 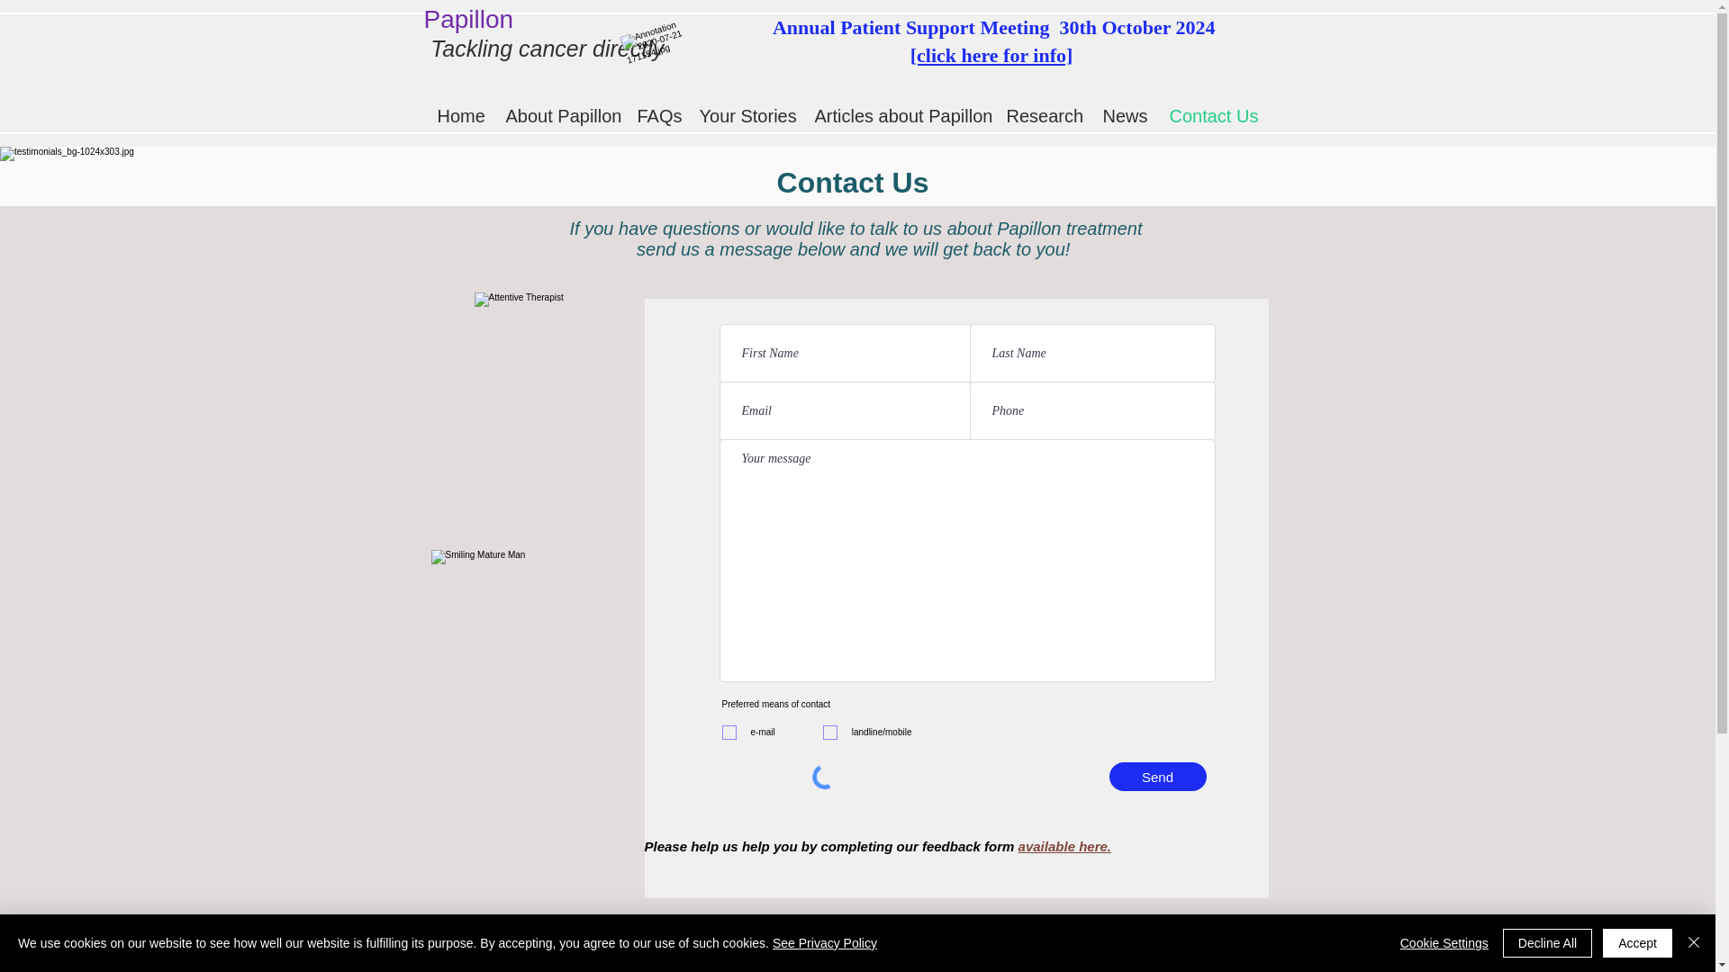 What do you see at coordinates (744, 116) in the screenshot?
I see `Your Stories` at bounding box center [744, 116].